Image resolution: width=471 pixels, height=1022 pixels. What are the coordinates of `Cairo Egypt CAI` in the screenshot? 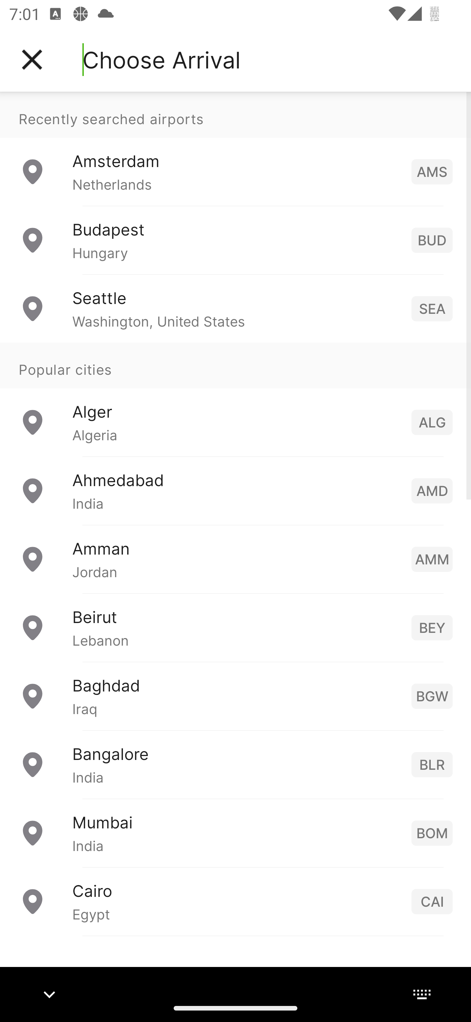 It's located at (235, 901).